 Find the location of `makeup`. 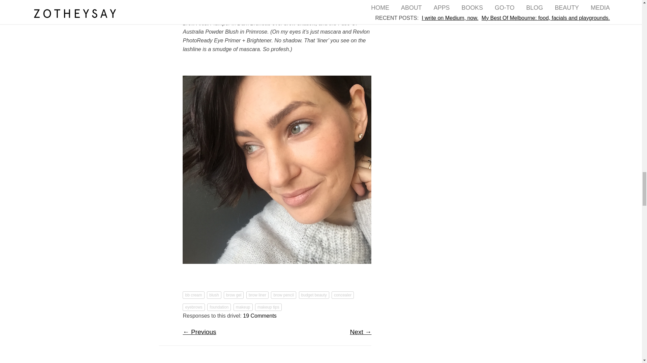

makeup is located at coordinates (243, 307).